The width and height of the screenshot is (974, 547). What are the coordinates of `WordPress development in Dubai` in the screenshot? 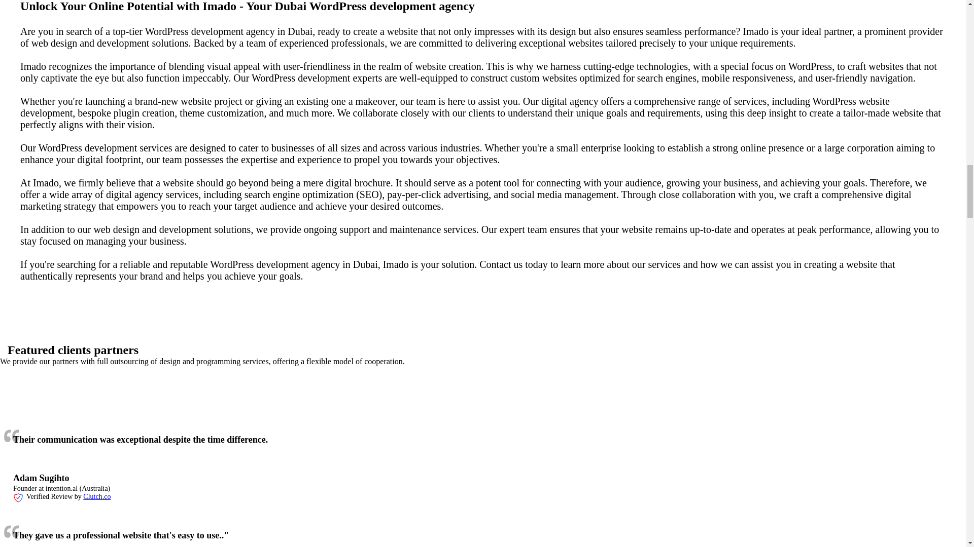 It's located at (635, 399).